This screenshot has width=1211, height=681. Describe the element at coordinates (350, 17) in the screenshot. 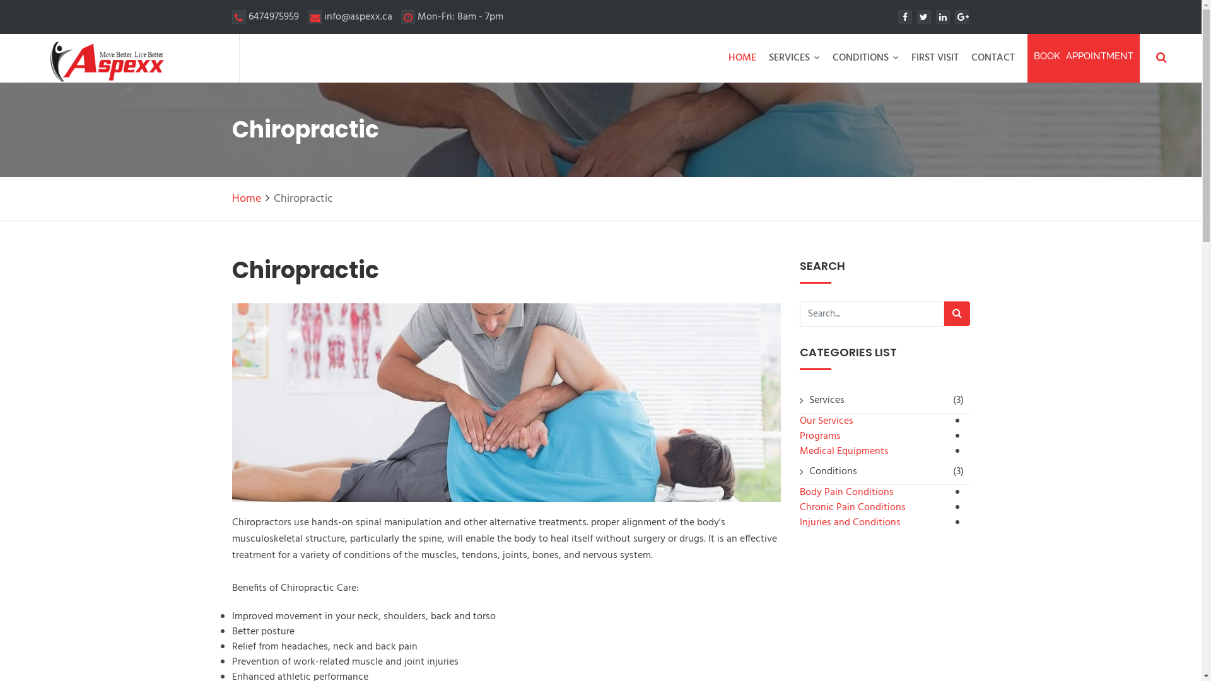

I see `info@aspexx.ca` at that location.